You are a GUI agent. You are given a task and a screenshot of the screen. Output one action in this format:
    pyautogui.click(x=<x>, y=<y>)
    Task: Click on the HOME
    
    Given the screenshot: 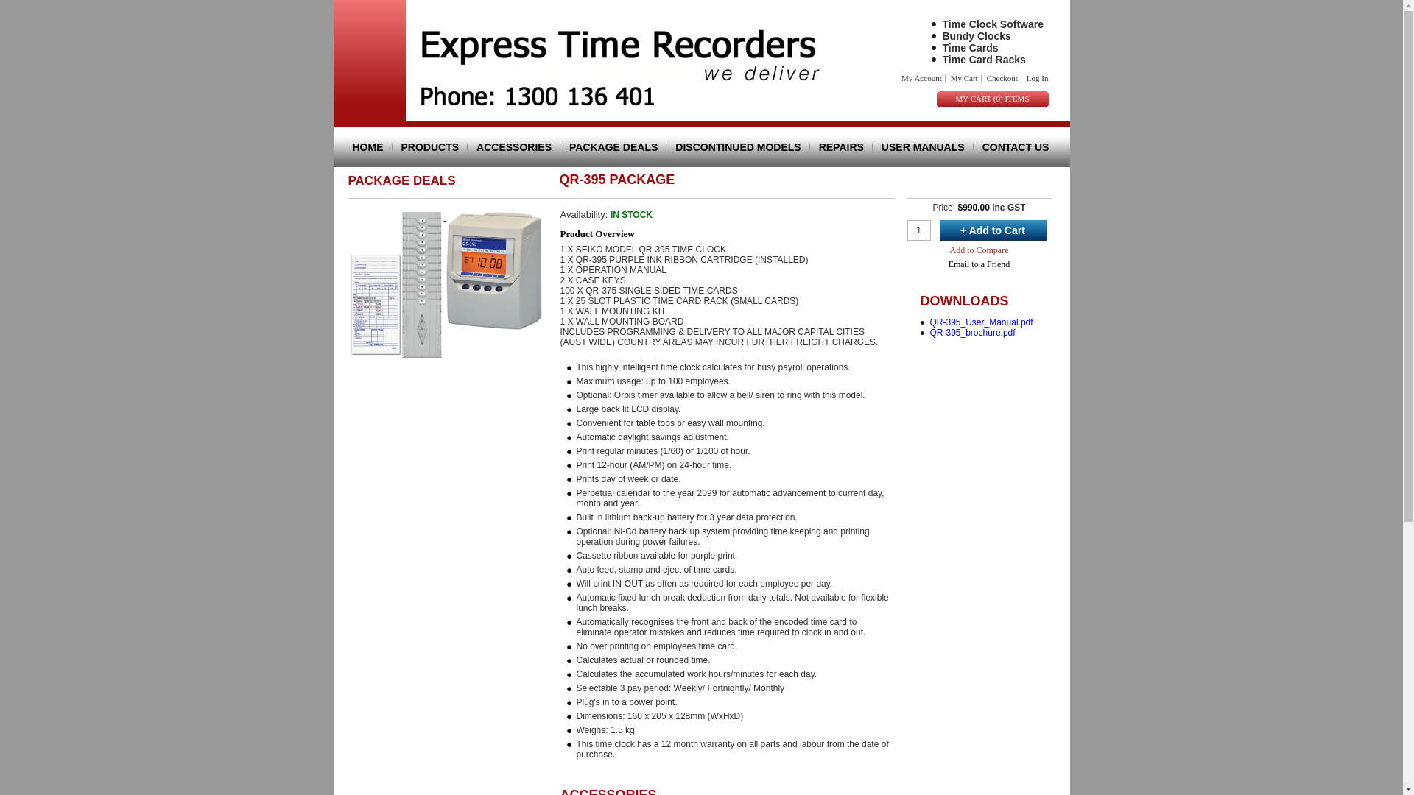 What is the action you would take?
    pyautogui.click(x=372, y=147)
    